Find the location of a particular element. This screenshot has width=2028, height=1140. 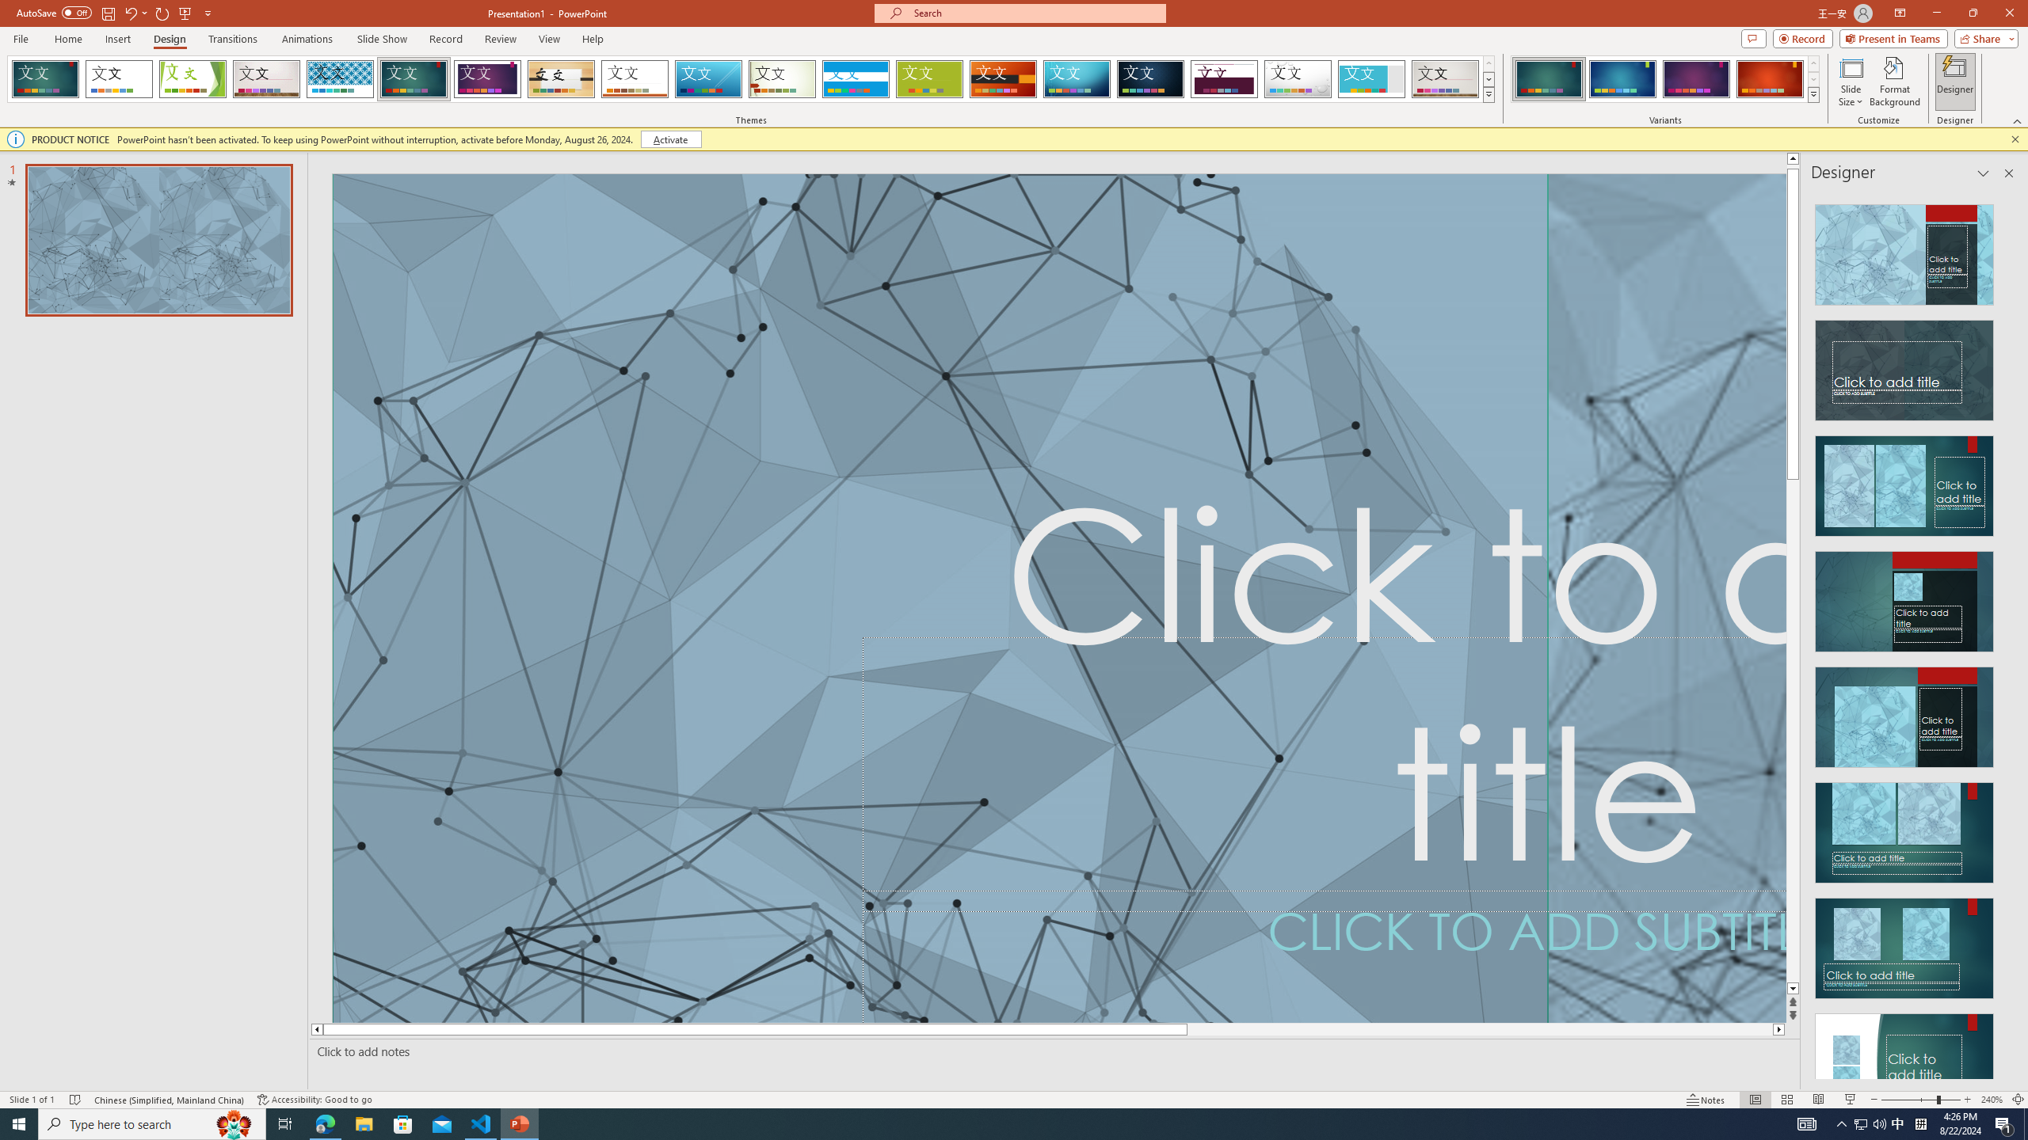

Zoom 240% is located at coordinates (1992, 1100).